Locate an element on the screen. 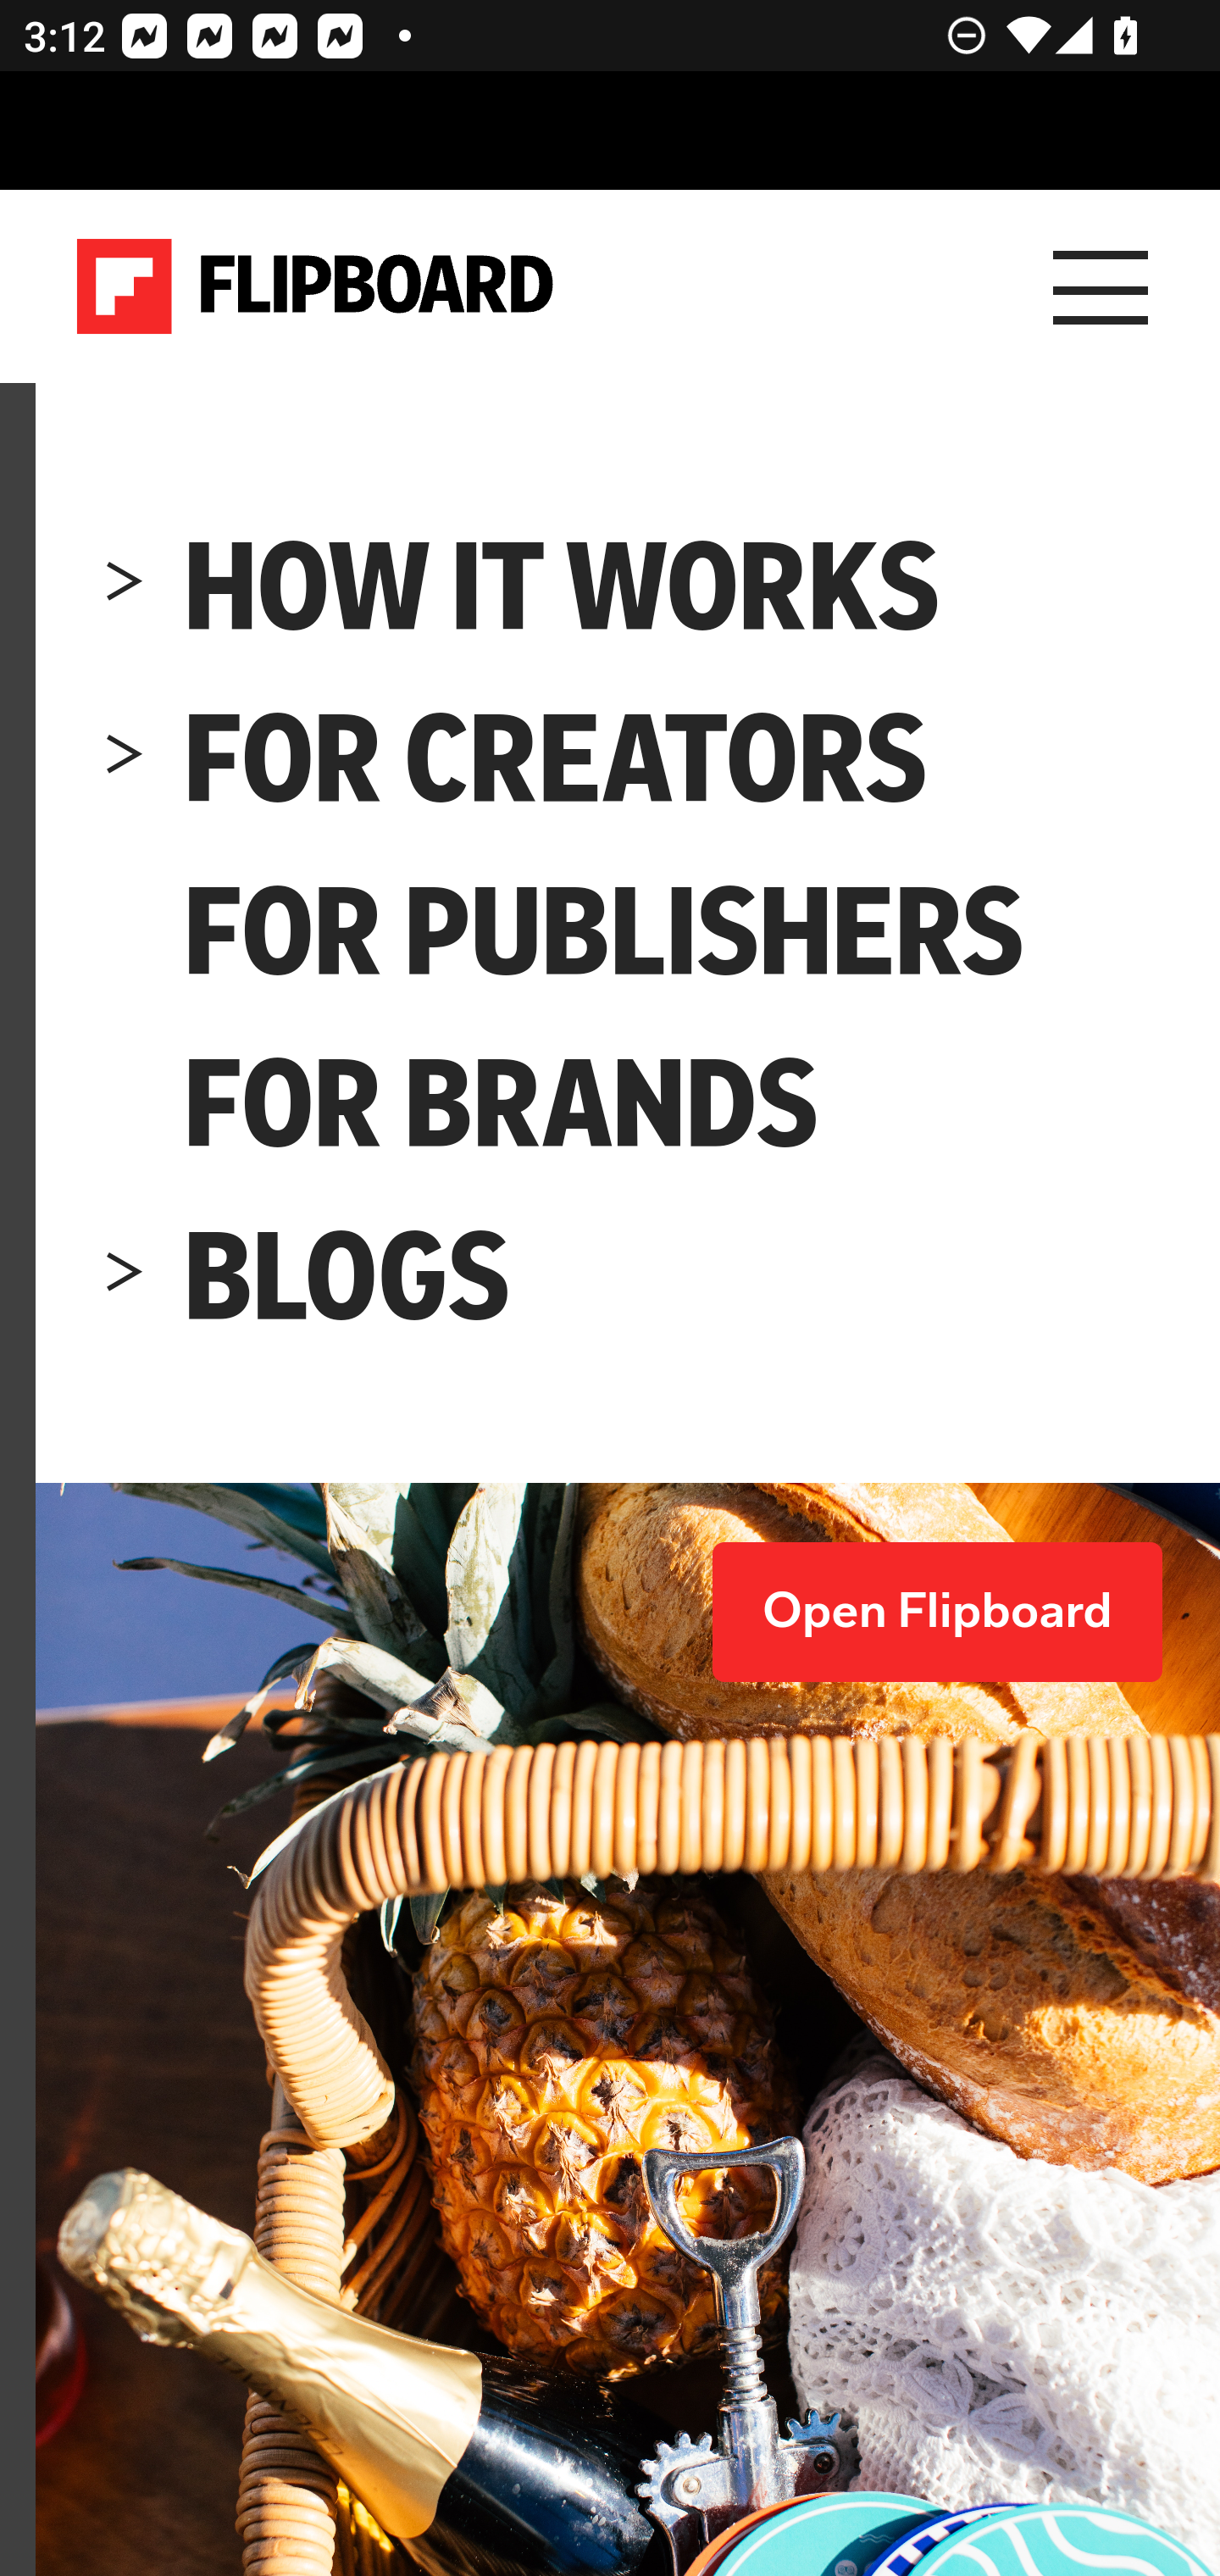 The image size is (1220, 2576). Open Flipboard is located at coordinates (938, 1613).